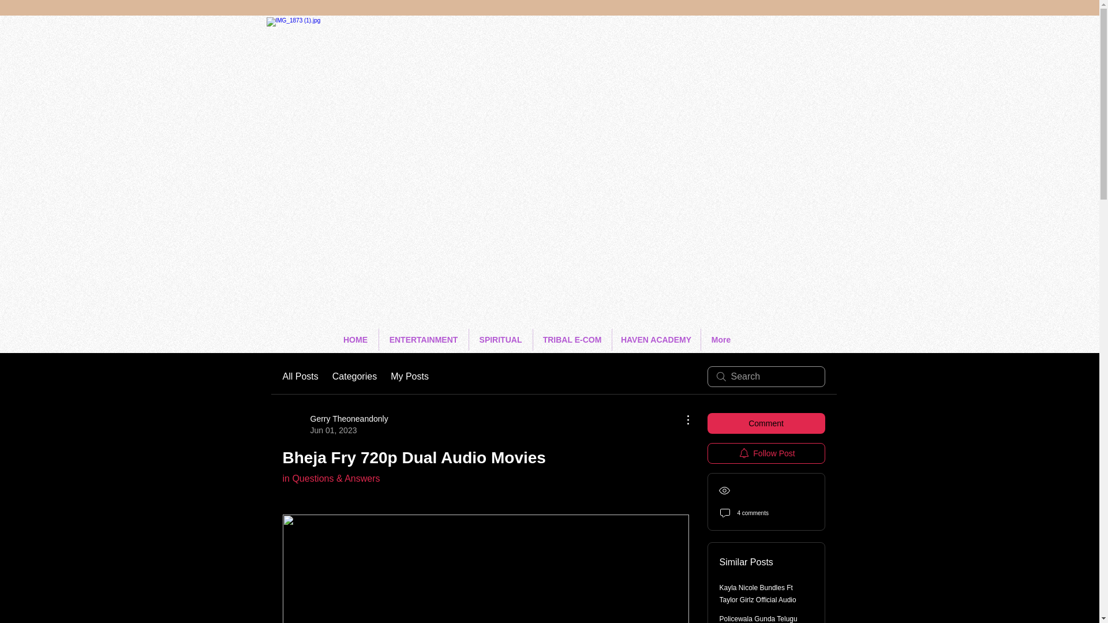 The image size is (1108, 623). I want to click on SPIRITUAL, so click(500, 340).